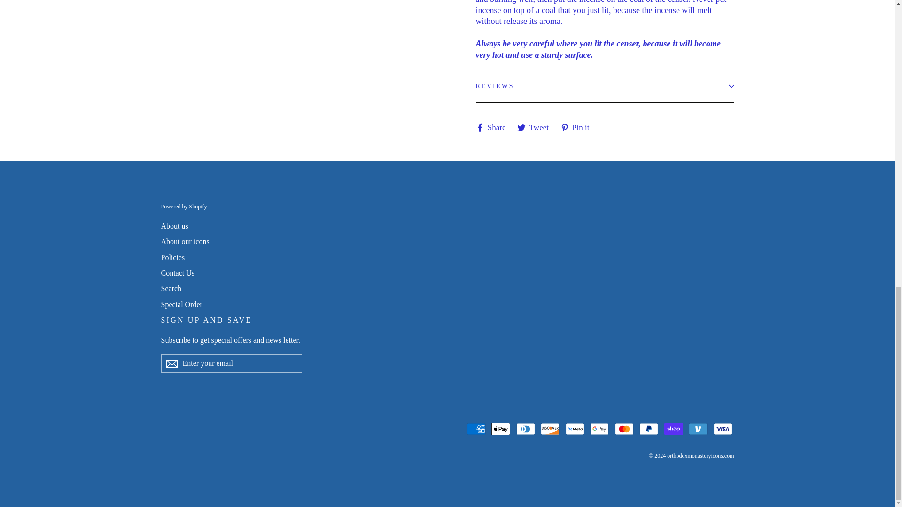  I want to click on Apple Pay, so click(501, 429).